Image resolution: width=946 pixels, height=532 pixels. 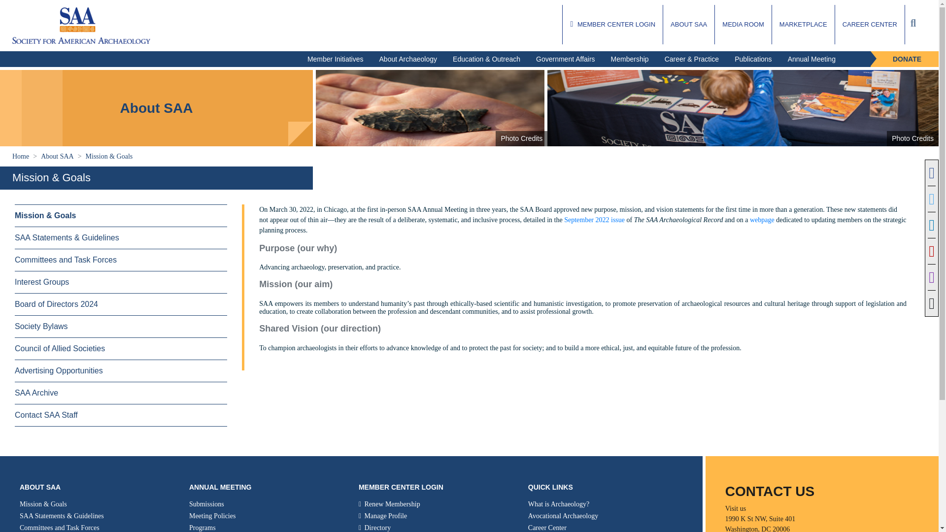 What do you see at coordinates (613, 24) in the screenshot?
I see `MEMBER CENTER LOGIN` at bounding box center [613, 24].